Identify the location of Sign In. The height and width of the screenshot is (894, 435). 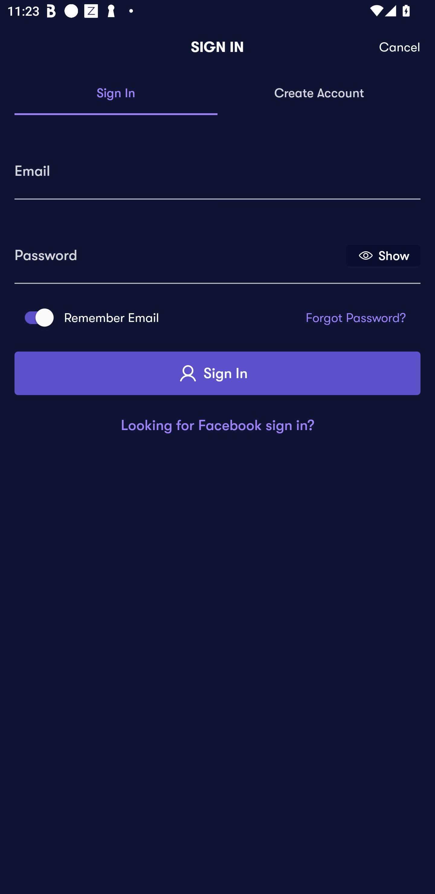
(217, 373).